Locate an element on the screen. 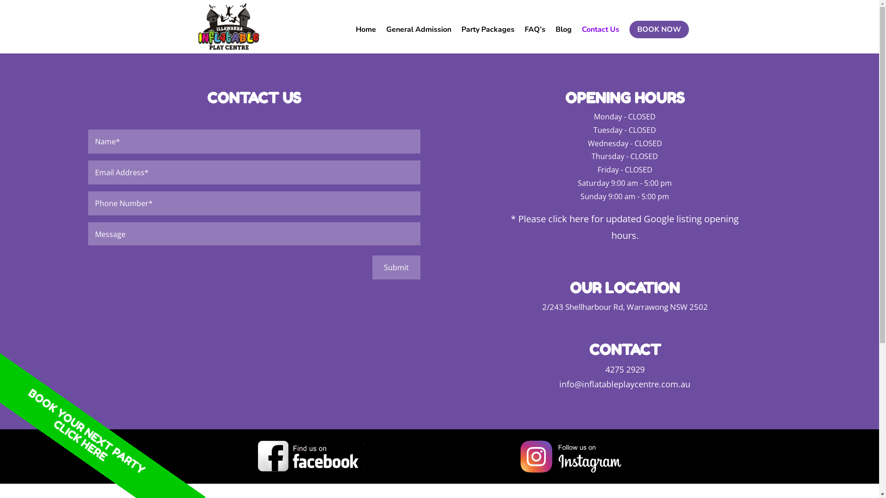 Image resolution: width=886 pixels, height=498 pixels. Home is located at coordinates (365, 40).